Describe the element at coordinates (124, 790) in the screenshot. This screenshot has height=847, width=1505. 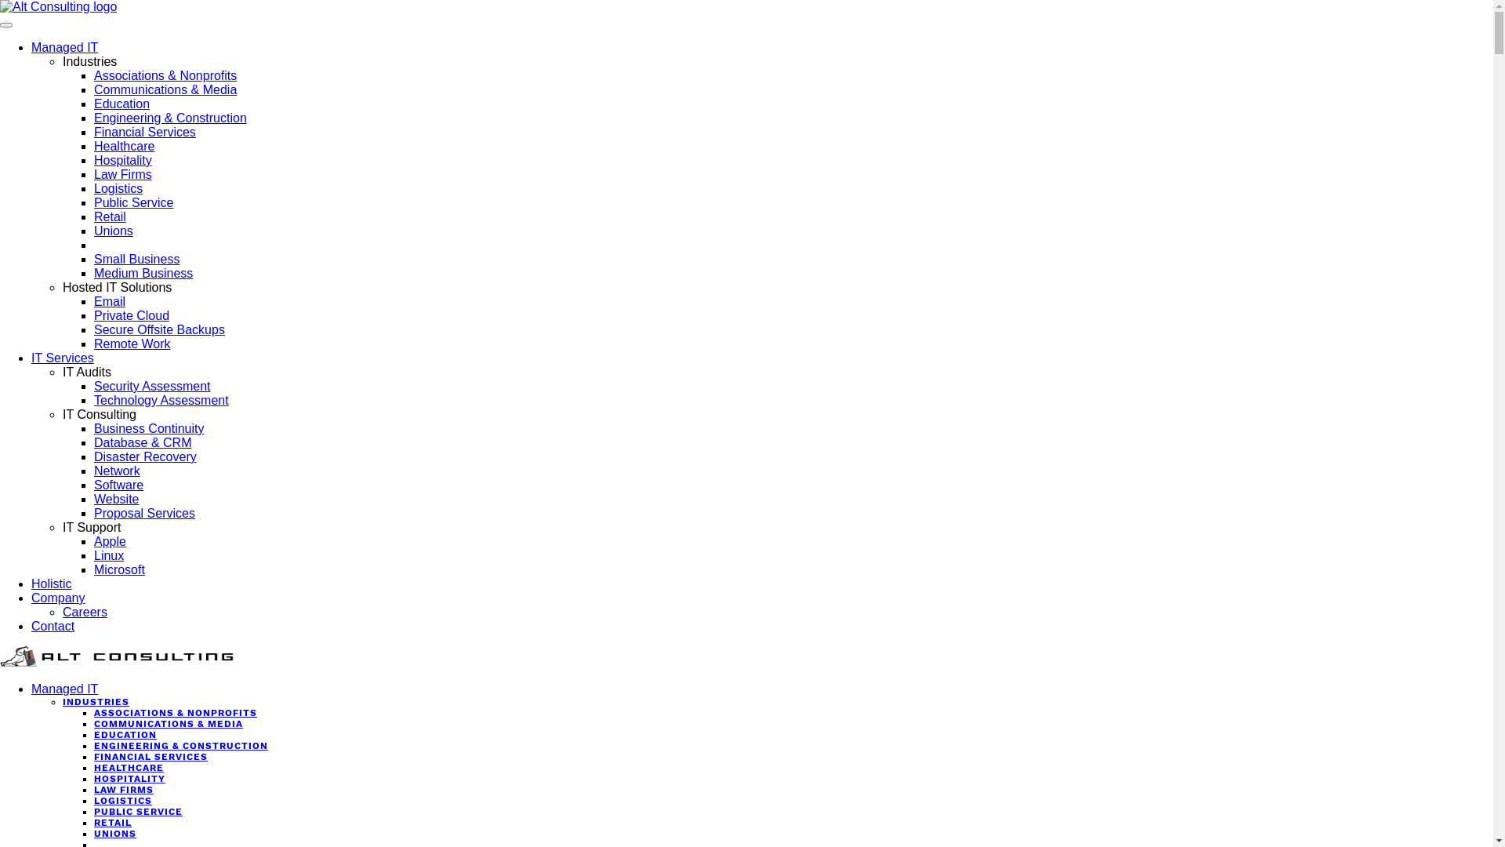
I see `LAW FIRMS` at that location.